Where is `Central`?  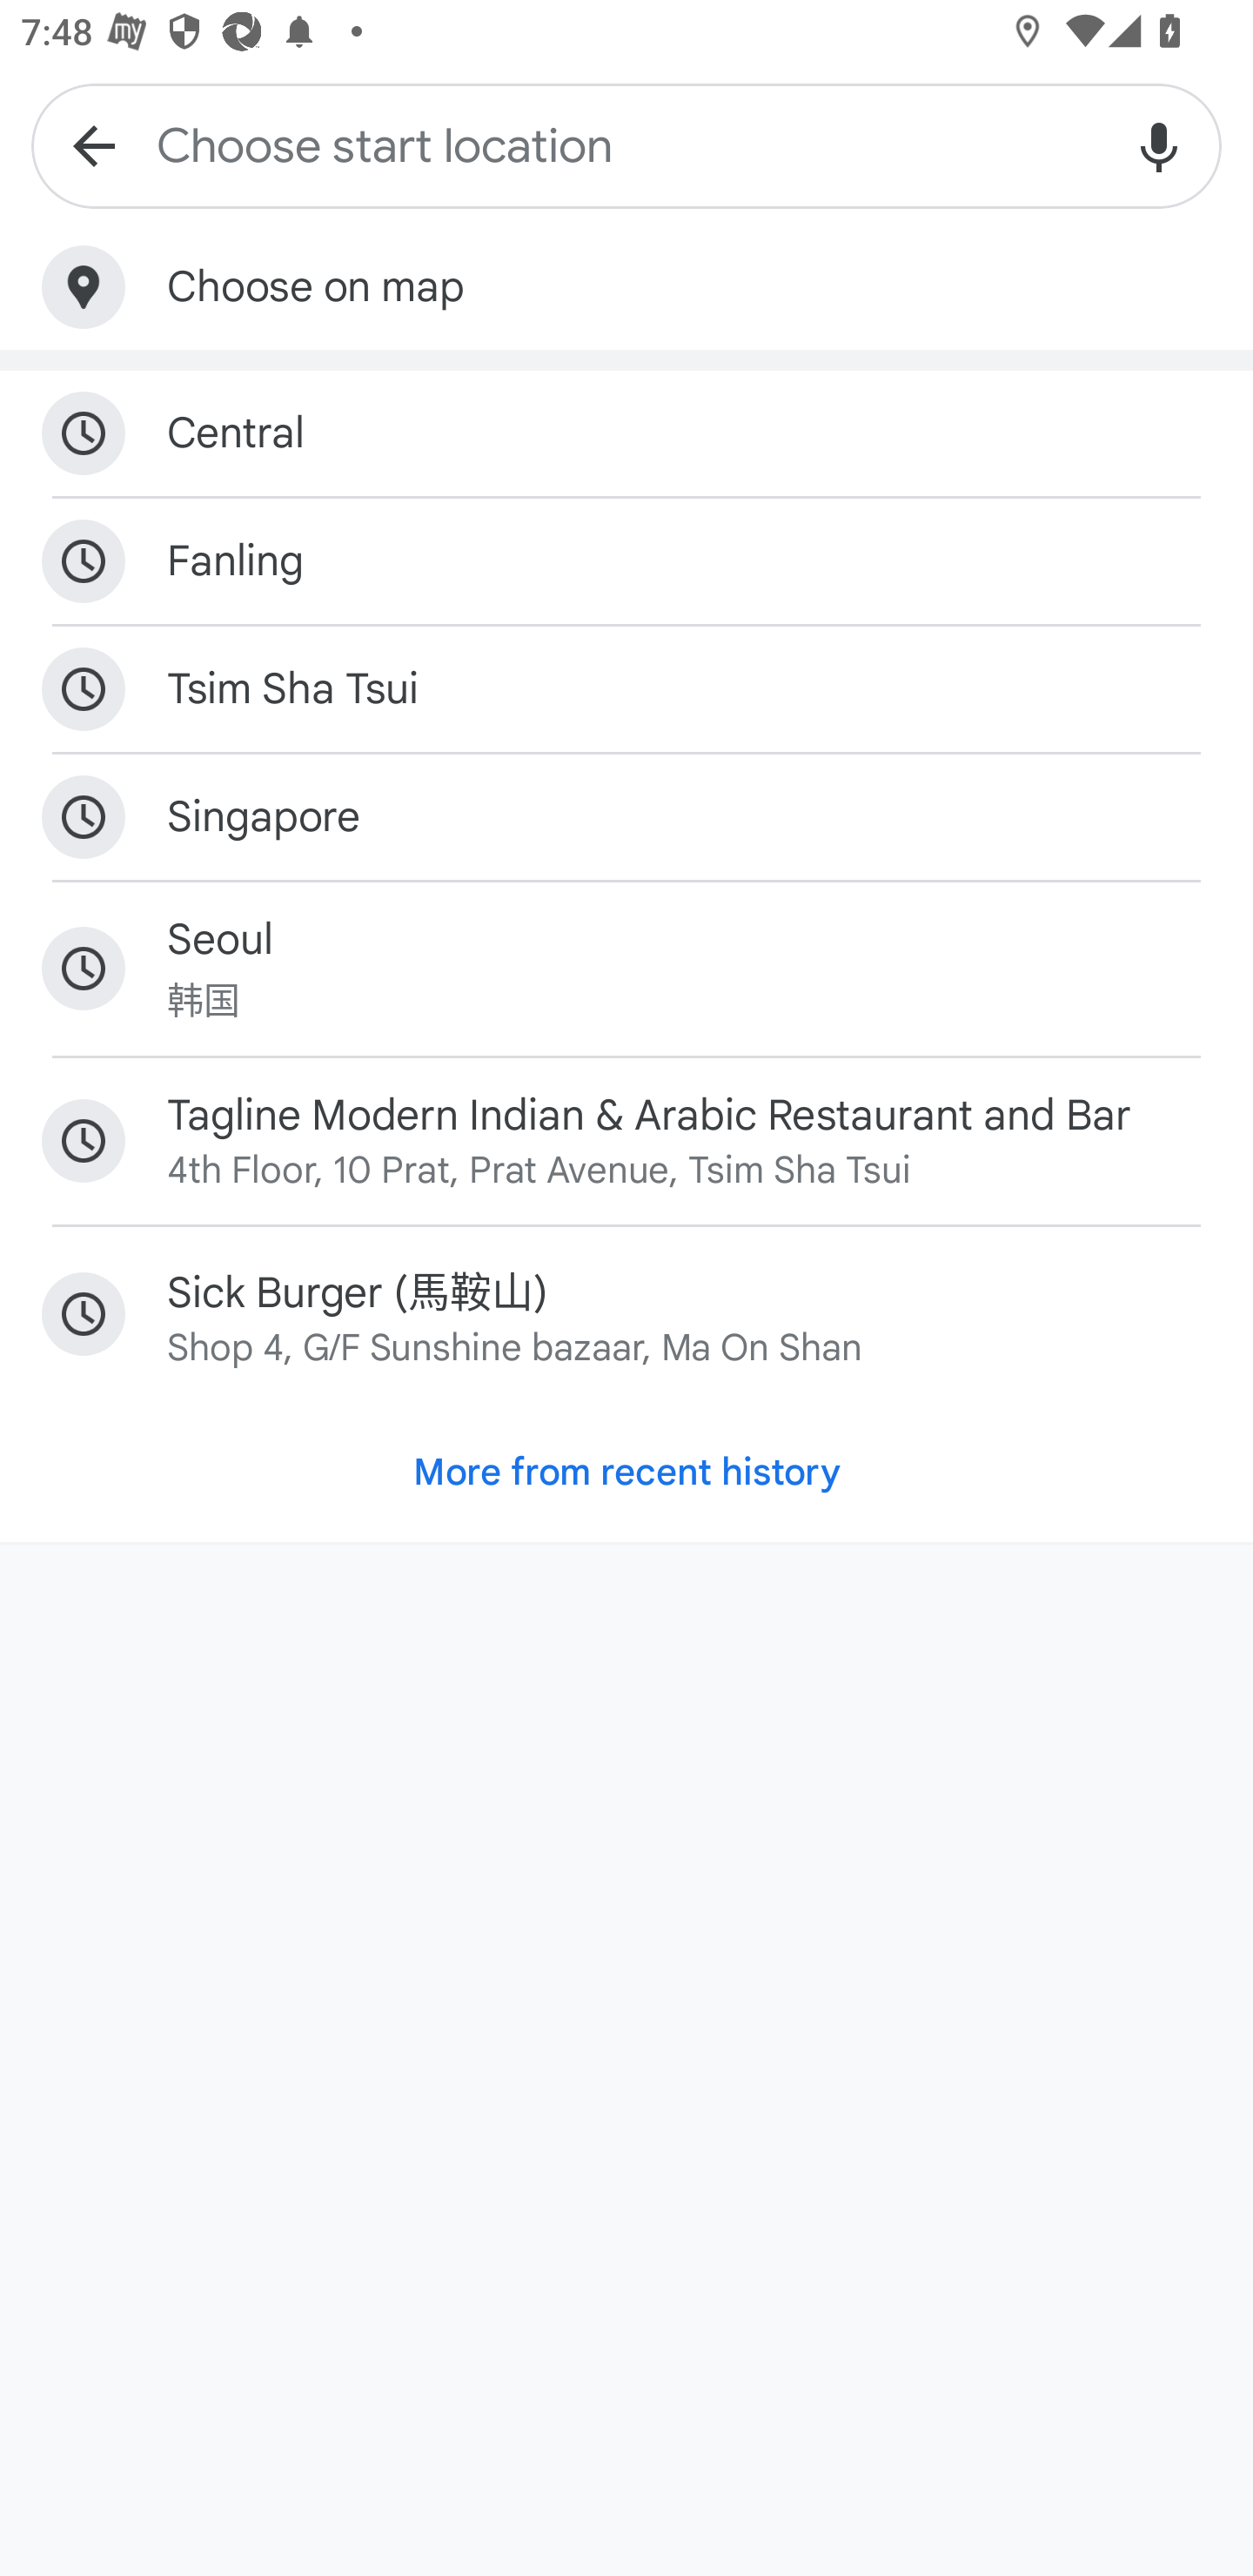 Central is located at coordinates (626, 433).